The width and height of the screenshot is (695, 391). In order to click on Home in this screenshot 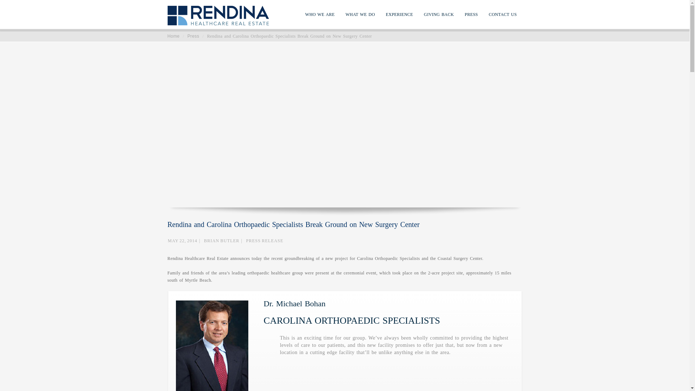, I will do `click(173, 36)`.